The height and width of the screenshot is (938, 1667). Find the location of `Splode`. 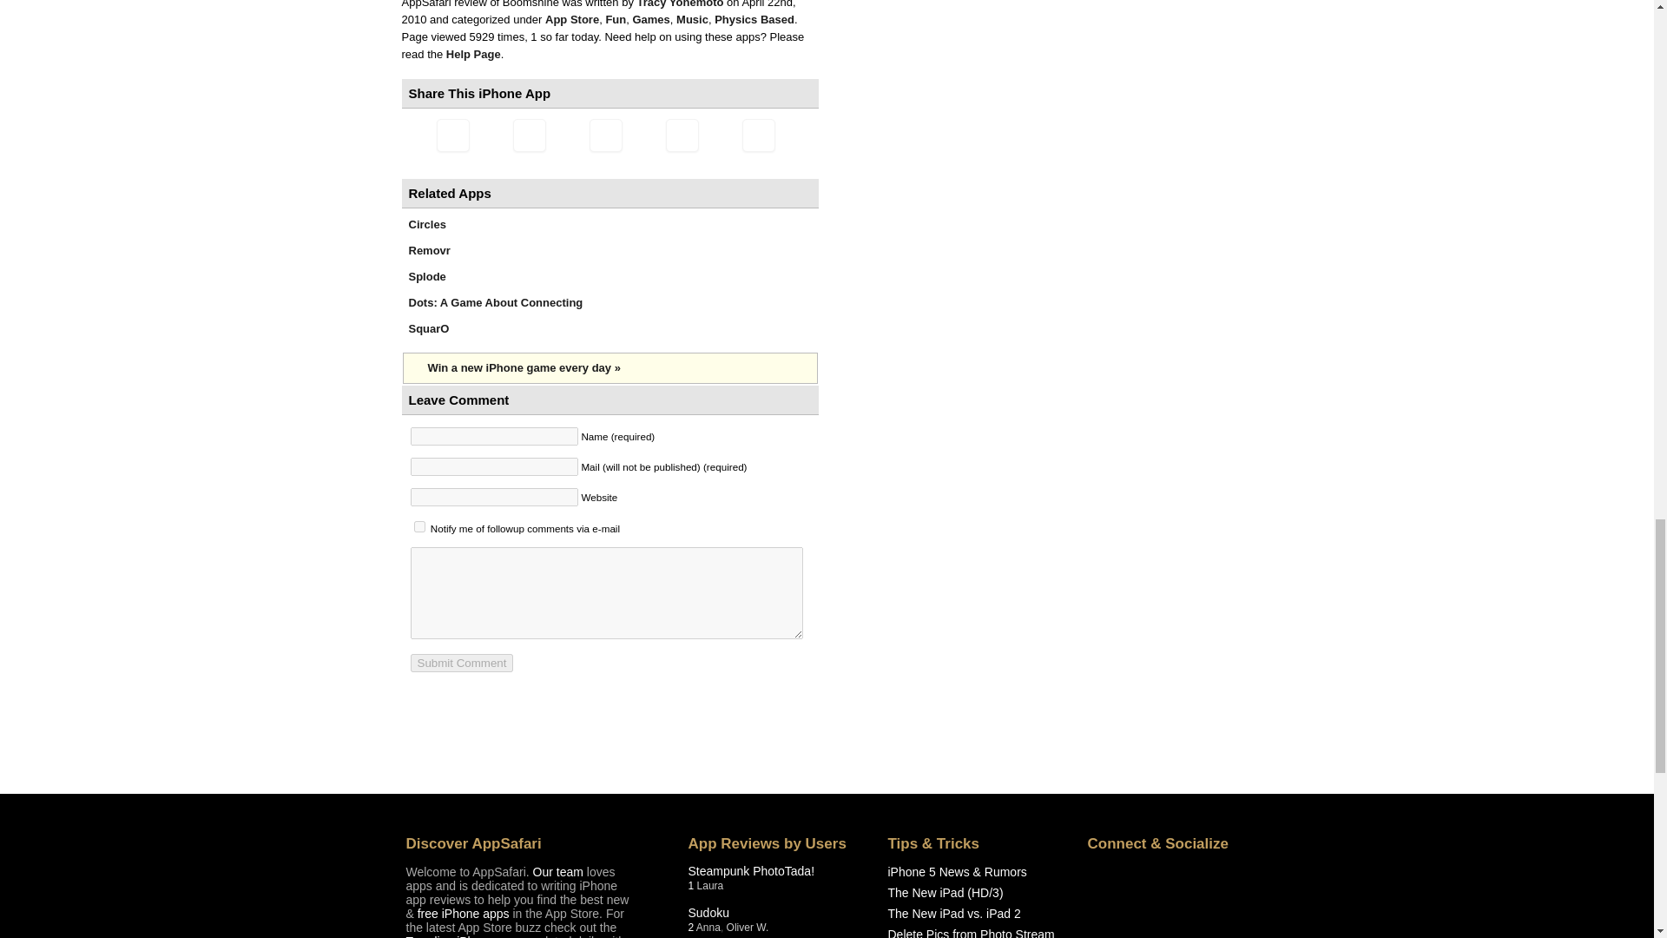

Splode is located at coordinates (426, 276).